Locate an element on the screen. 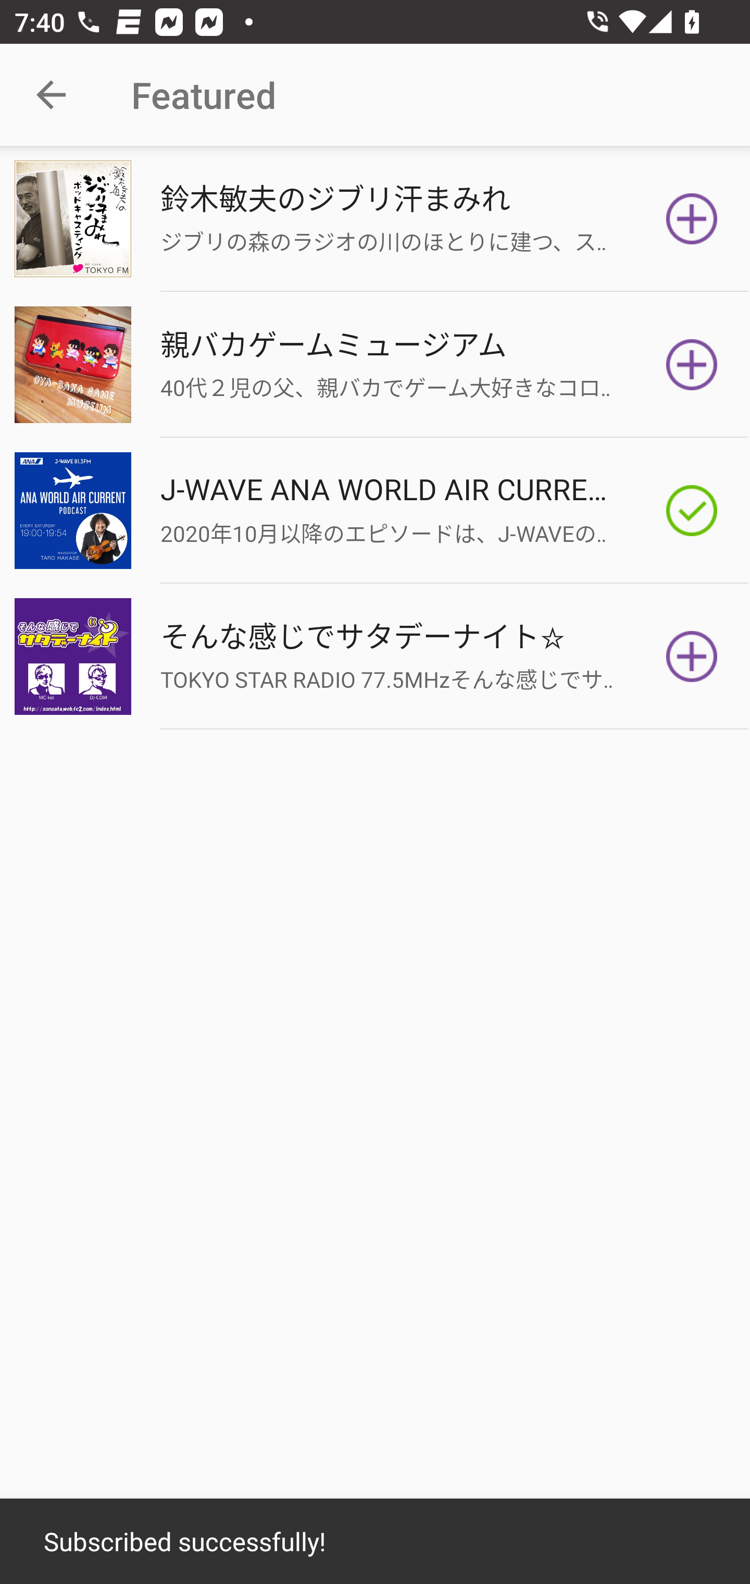 The height and width of the screenshot is (1584, 750). Subscribed is located at coordinates (692, 511).